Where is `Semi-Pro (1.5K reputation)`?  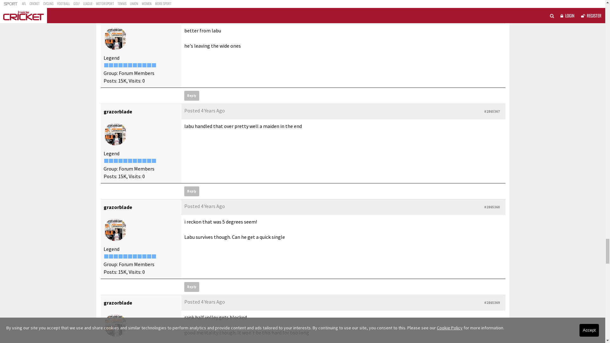 Semi-Pro (1.5K reputation) is located at coordinates (116, 183).